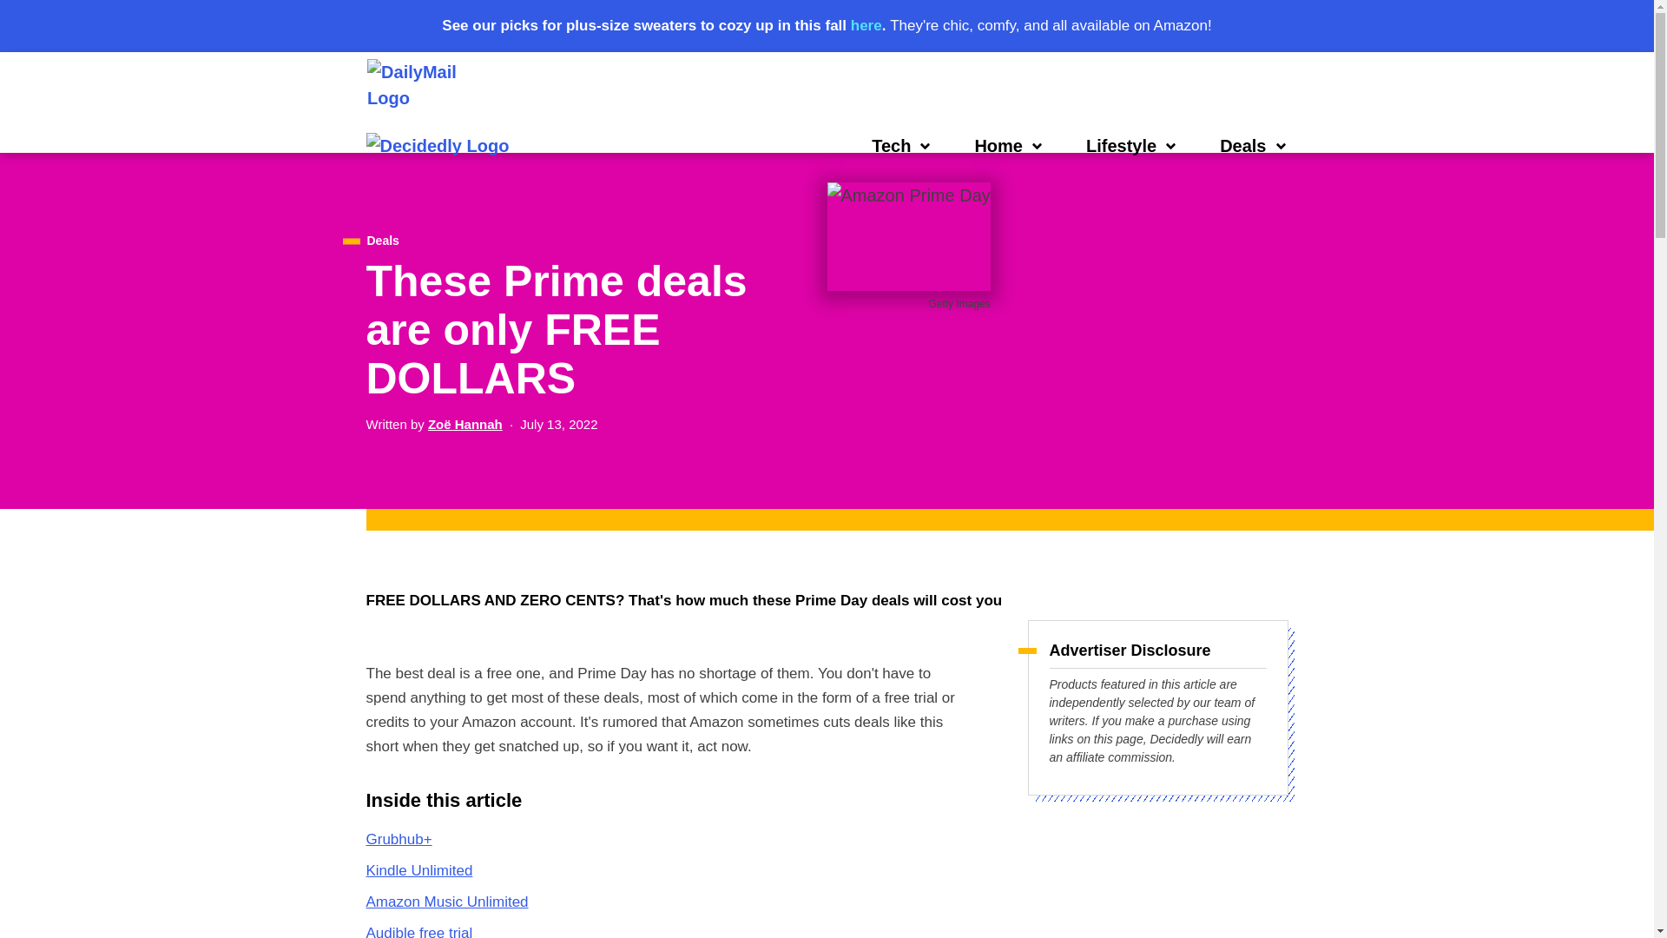  What do you see at coordinates (420, 870) in the screenshot?
I see `Kindle Unlimited` at bounding box center [420, 870].